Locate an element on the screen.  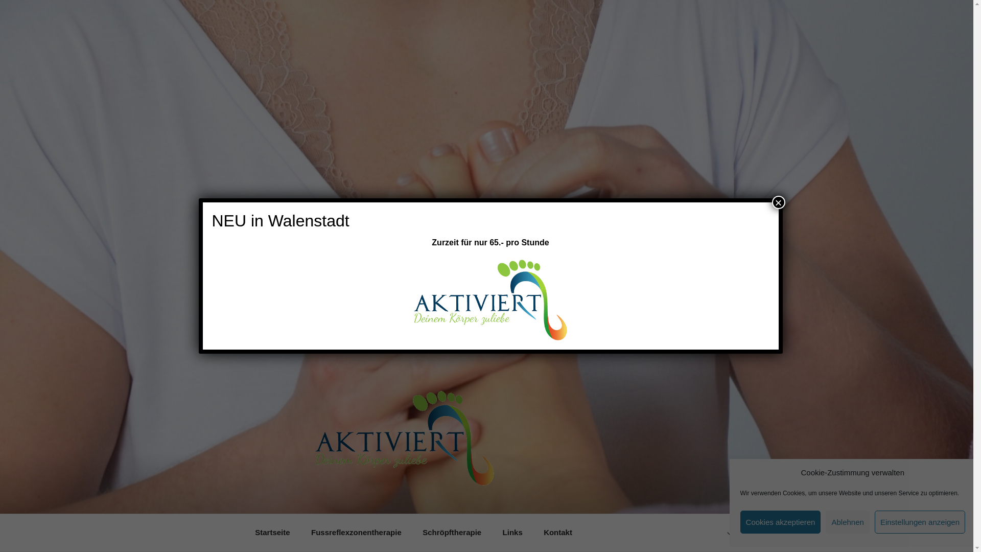
Einstellungen anzeigen is located at coordinates (920, 522).